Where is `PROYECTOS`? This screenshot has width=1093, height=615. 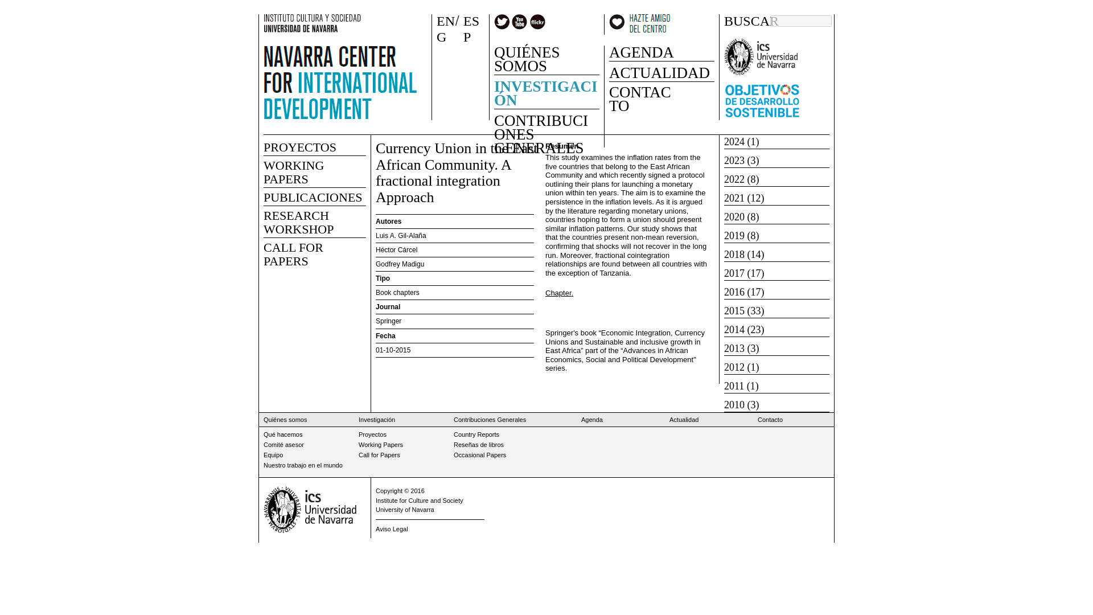 PROYECTOS is located at coordinates (299, 147).